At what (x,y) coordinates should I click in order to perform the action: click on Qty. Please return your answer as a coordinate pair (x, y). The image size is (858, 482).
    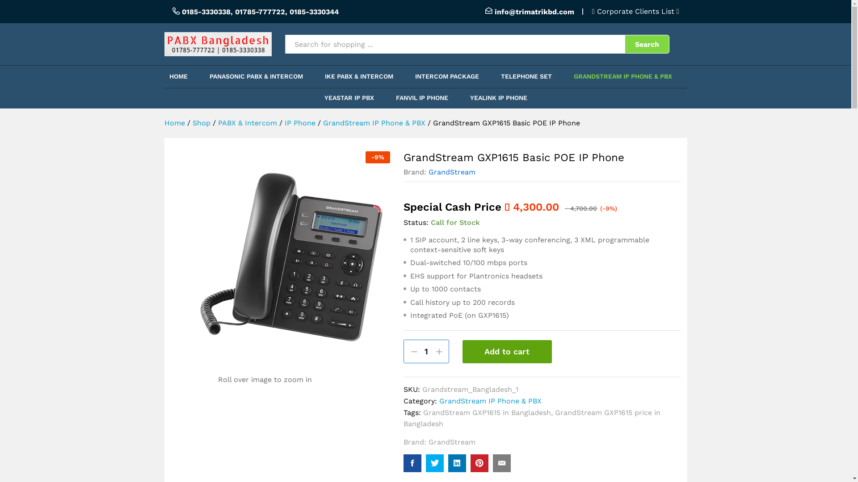
    Looking at the image, I should click on (426, 352).